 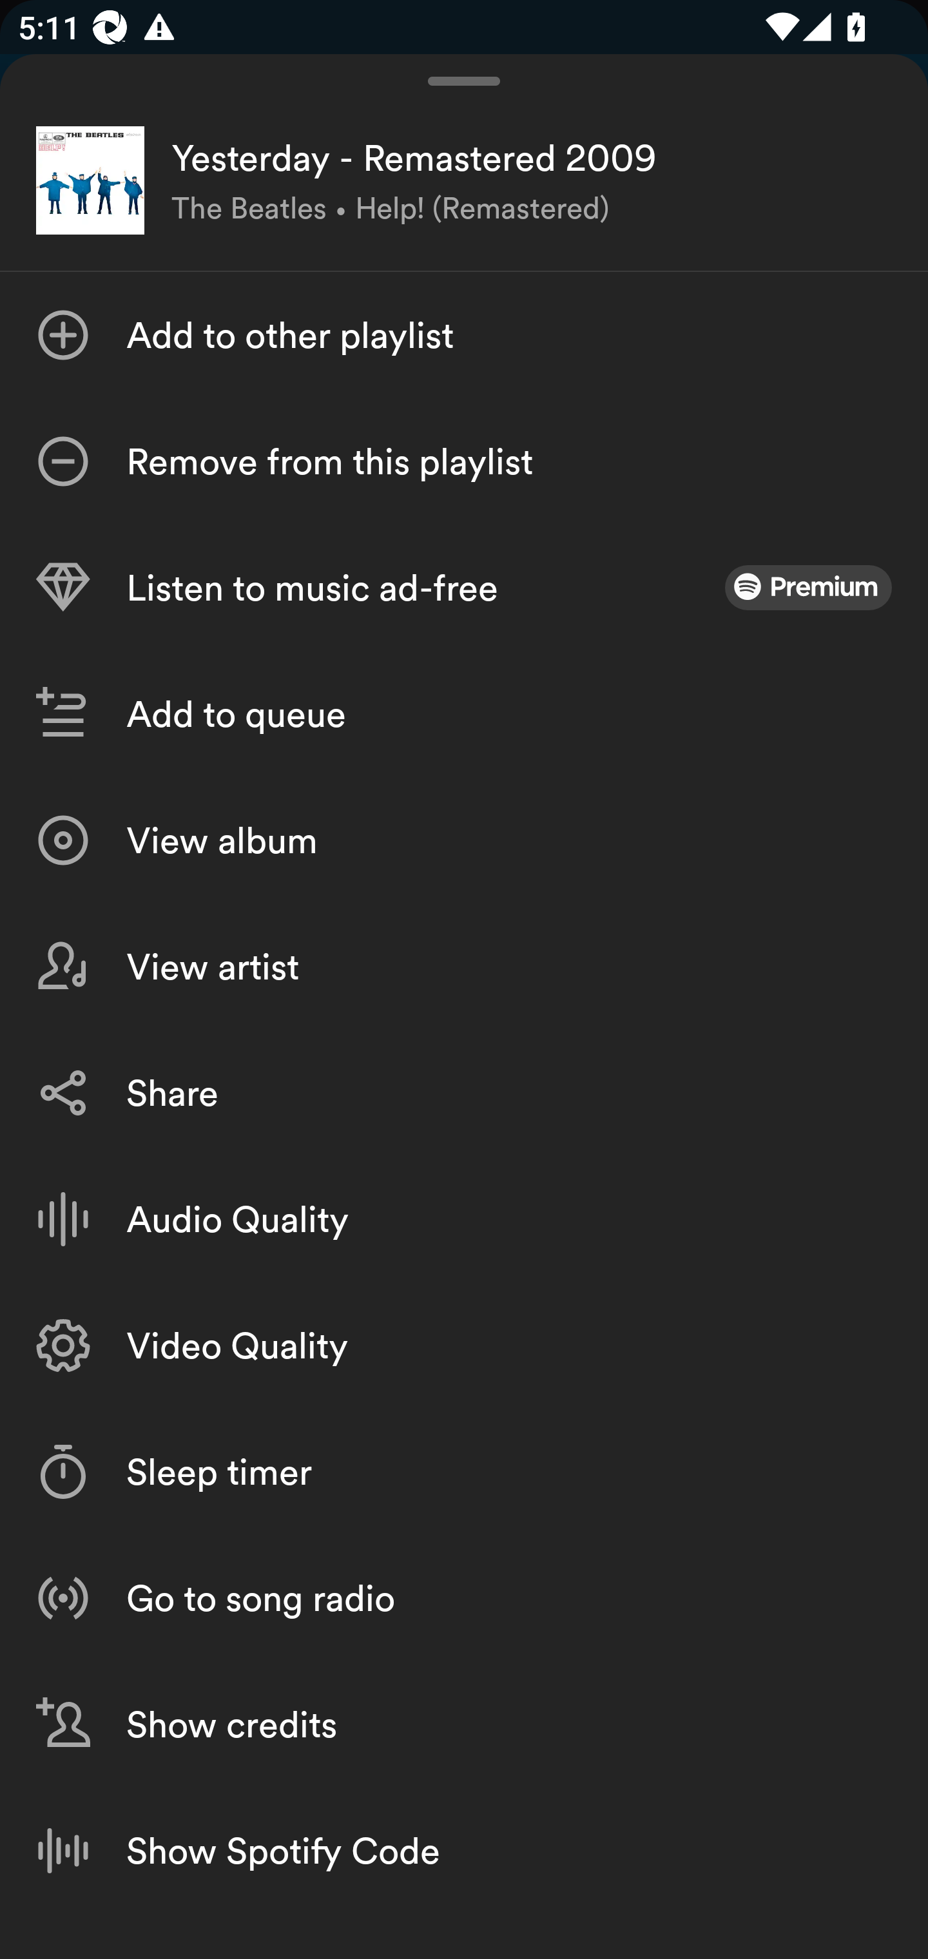 I want to click on Share, so click(x=464, y=1093).